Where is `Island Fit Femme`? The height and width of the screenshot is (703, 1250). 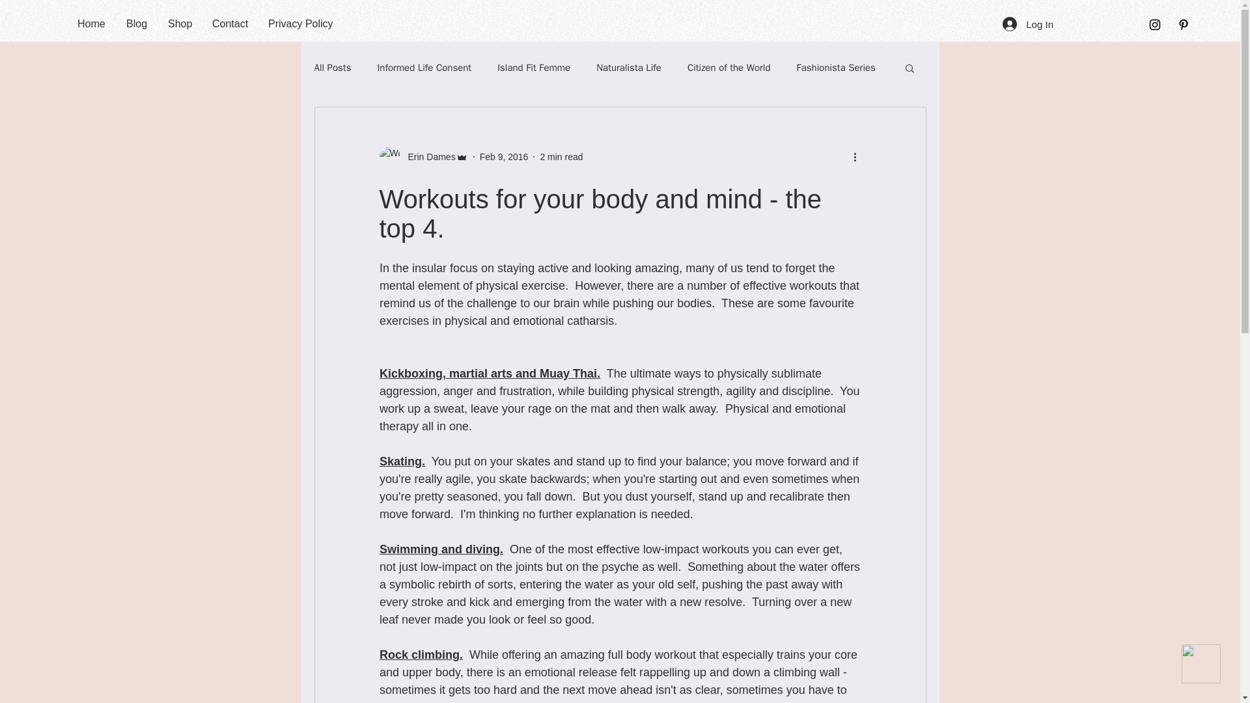
Island Fit Femme is located at coordinates (534, 67).